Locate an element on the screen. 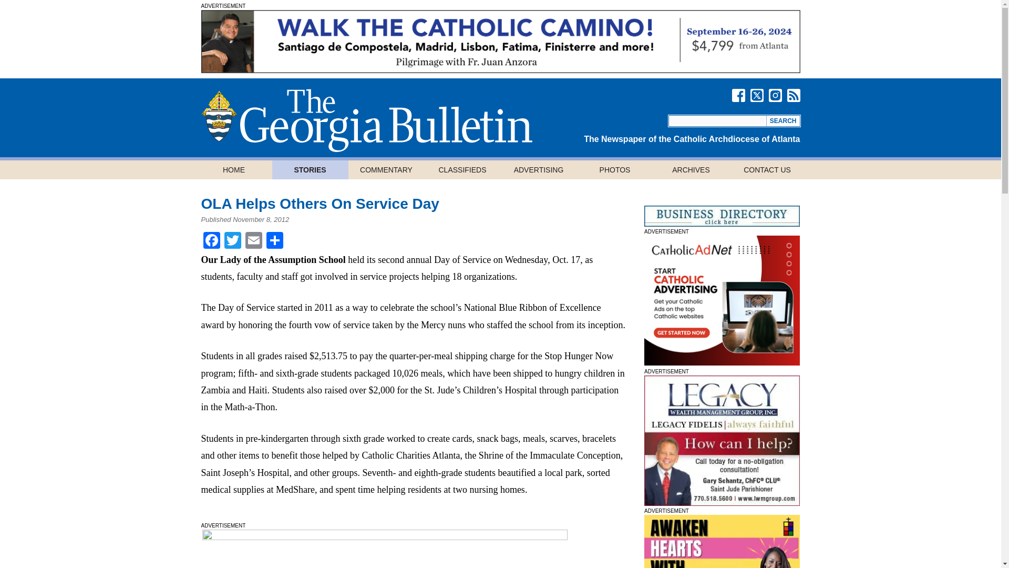  Facebook is located at coordinates (211, 241).